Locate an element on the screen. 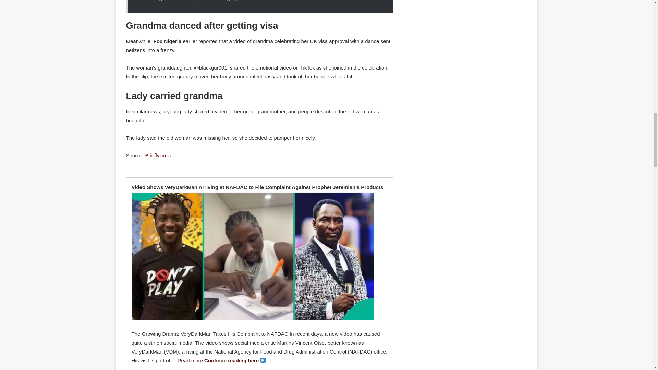 This screenshot has height=370, width=658. Continue reading here is located at coordinates (234, 360).